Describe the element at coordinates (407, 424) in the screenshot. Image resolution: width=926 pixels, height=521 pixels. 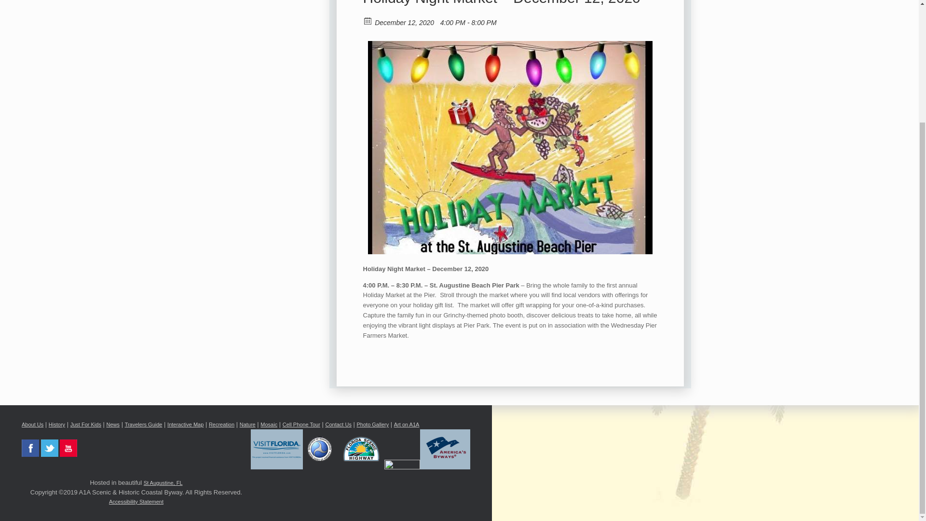
I see `Art on A1A` at that location.